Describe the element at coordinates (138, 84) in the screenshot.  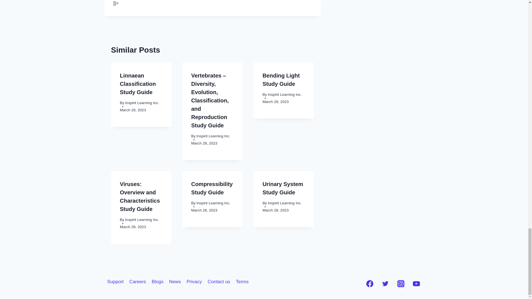
I see `Linnaean Classification Study Guide` at that location.